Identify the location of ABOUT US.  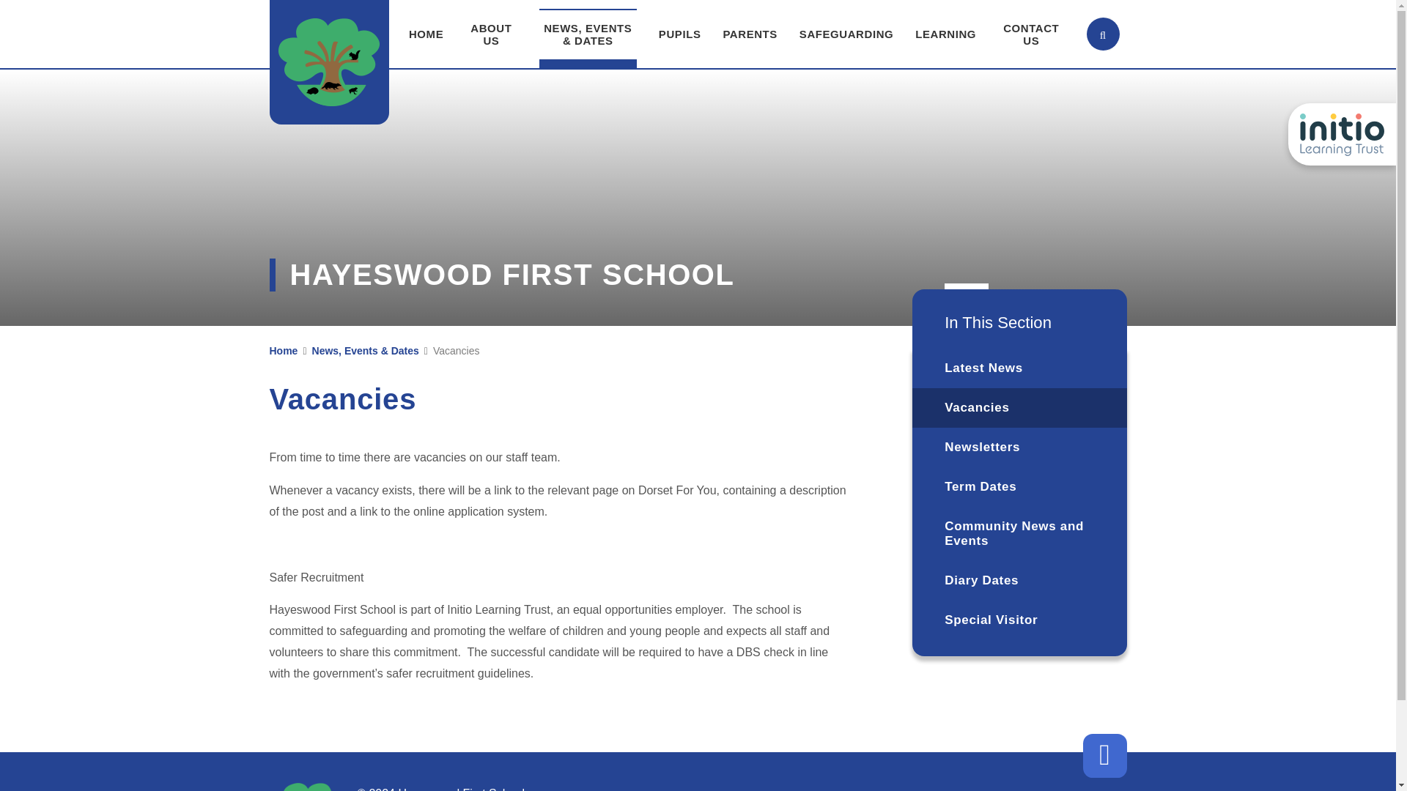
(491, 34).